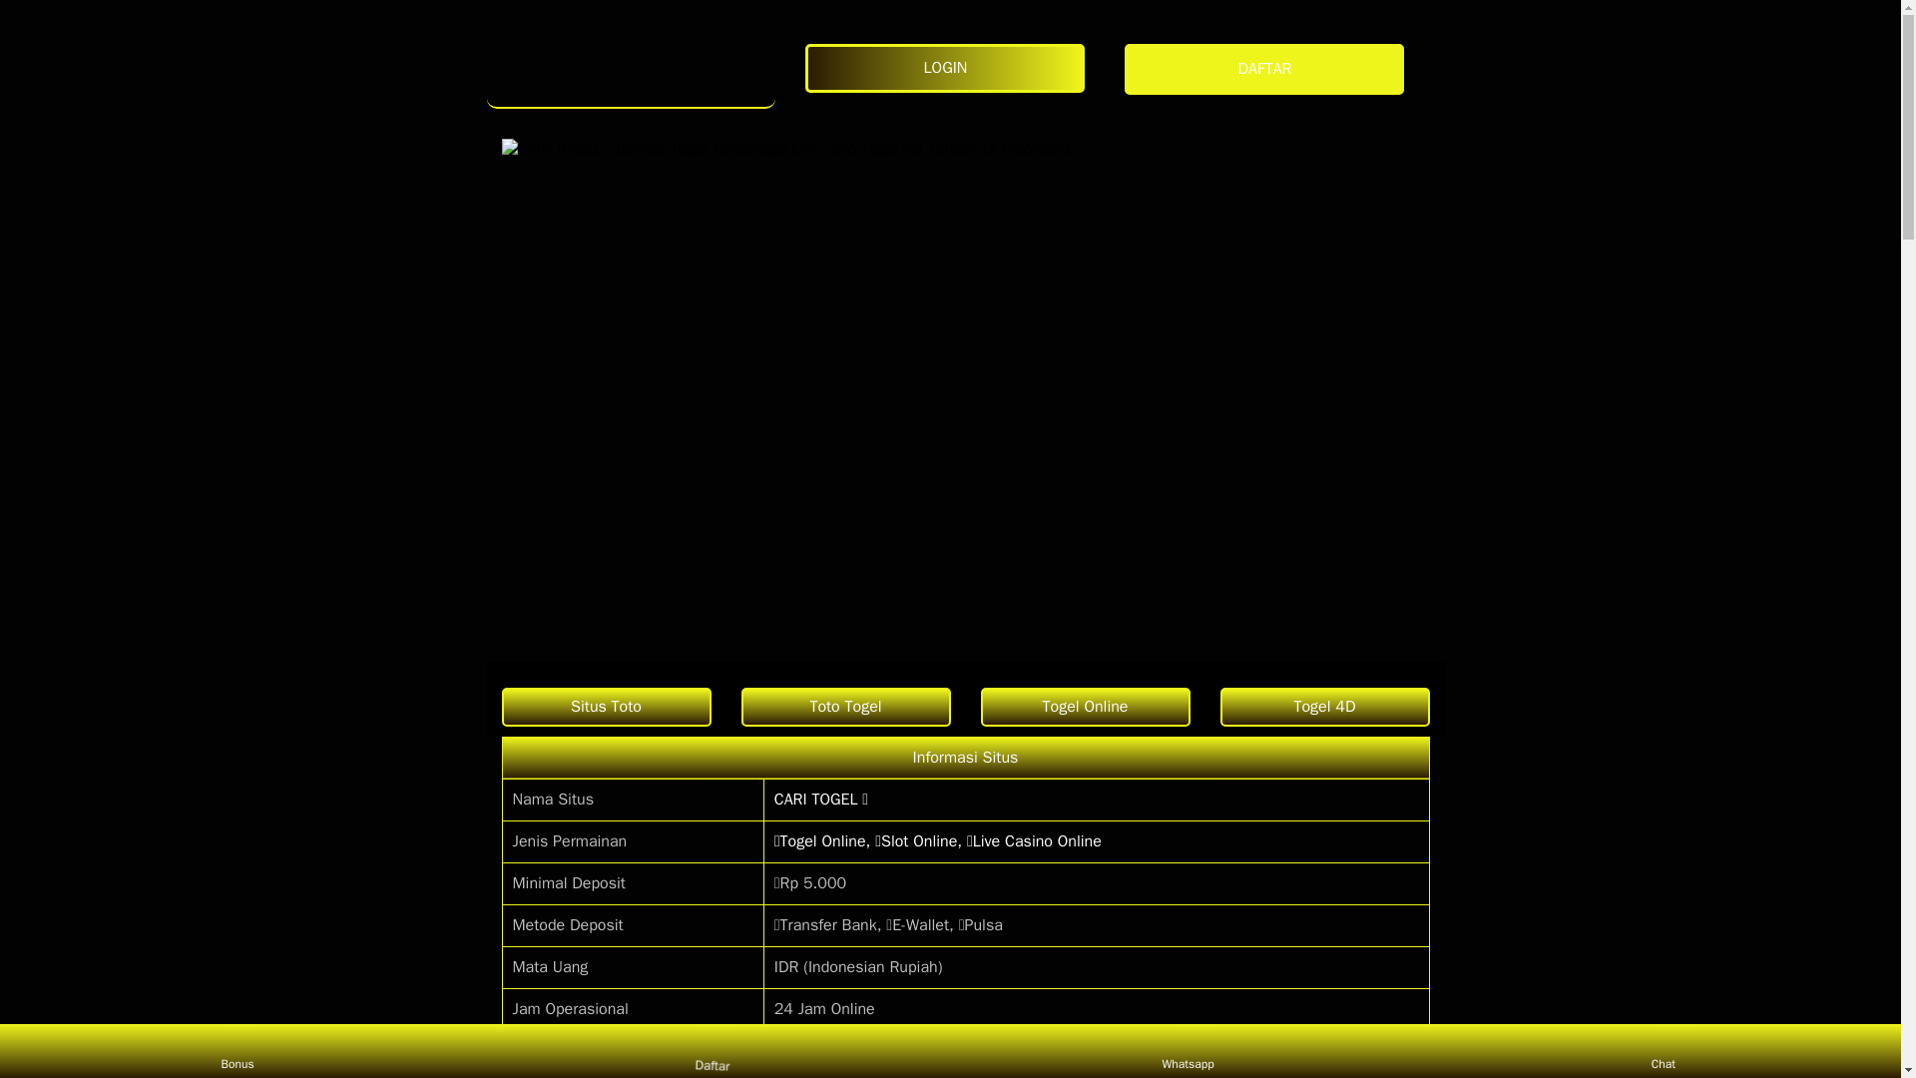  Describe the element at coordinates (631, 69) in the screenshot. I see `CARI TOGEL` at that location.